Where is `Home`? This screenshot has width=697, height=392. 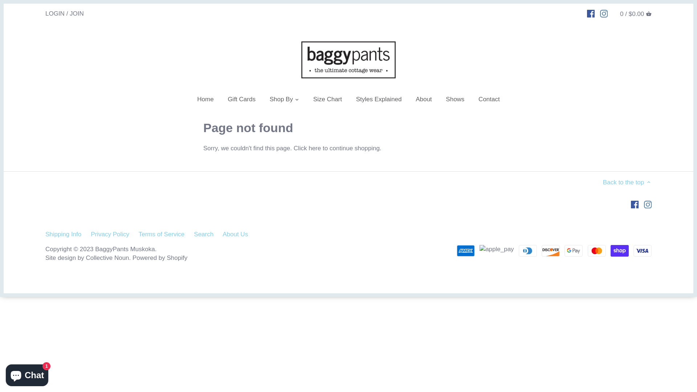 Home is located at coordinates (205, 101).